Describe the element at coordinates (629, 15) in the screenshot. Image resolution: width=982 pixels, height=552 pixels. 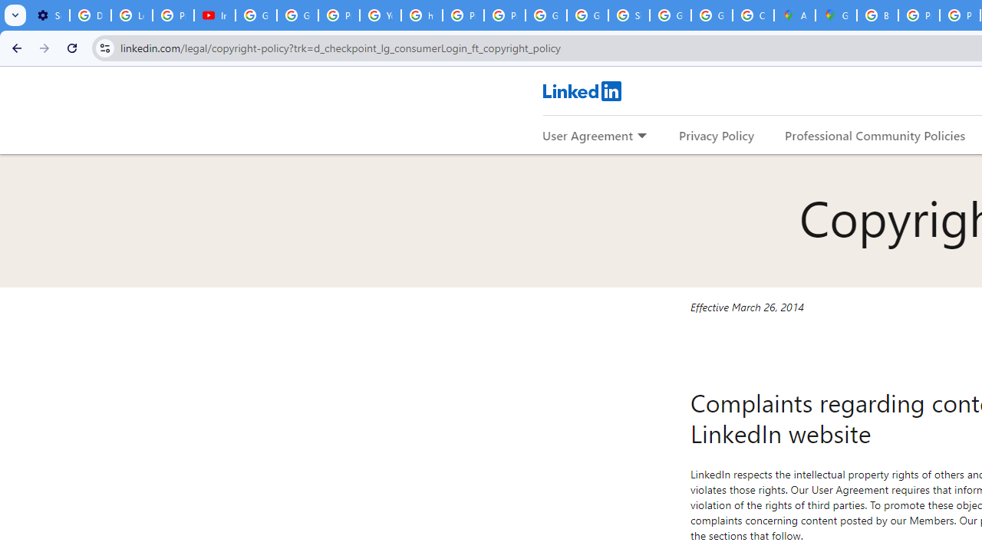
I see `Sign in - Google Accounts` at that location.